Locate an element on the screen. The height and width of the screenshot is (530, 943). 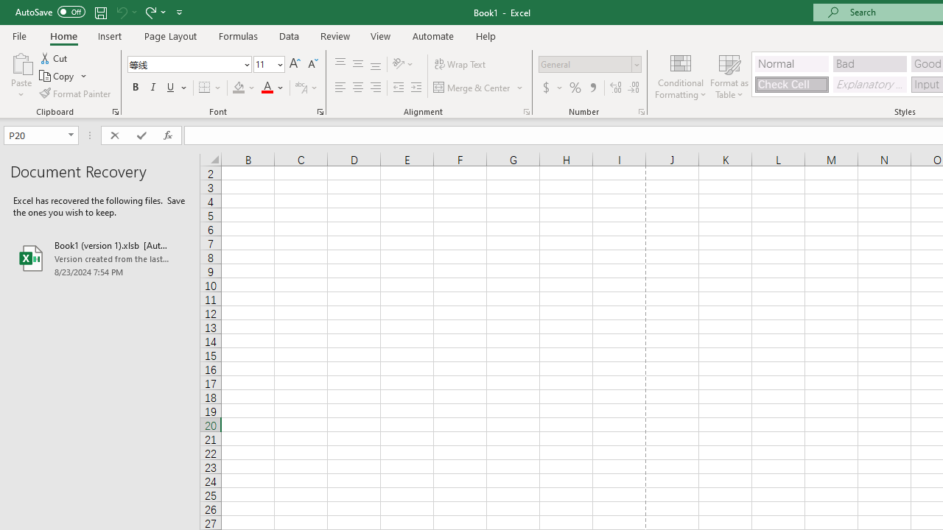
Middle Align is located at coordinates (357, 65).